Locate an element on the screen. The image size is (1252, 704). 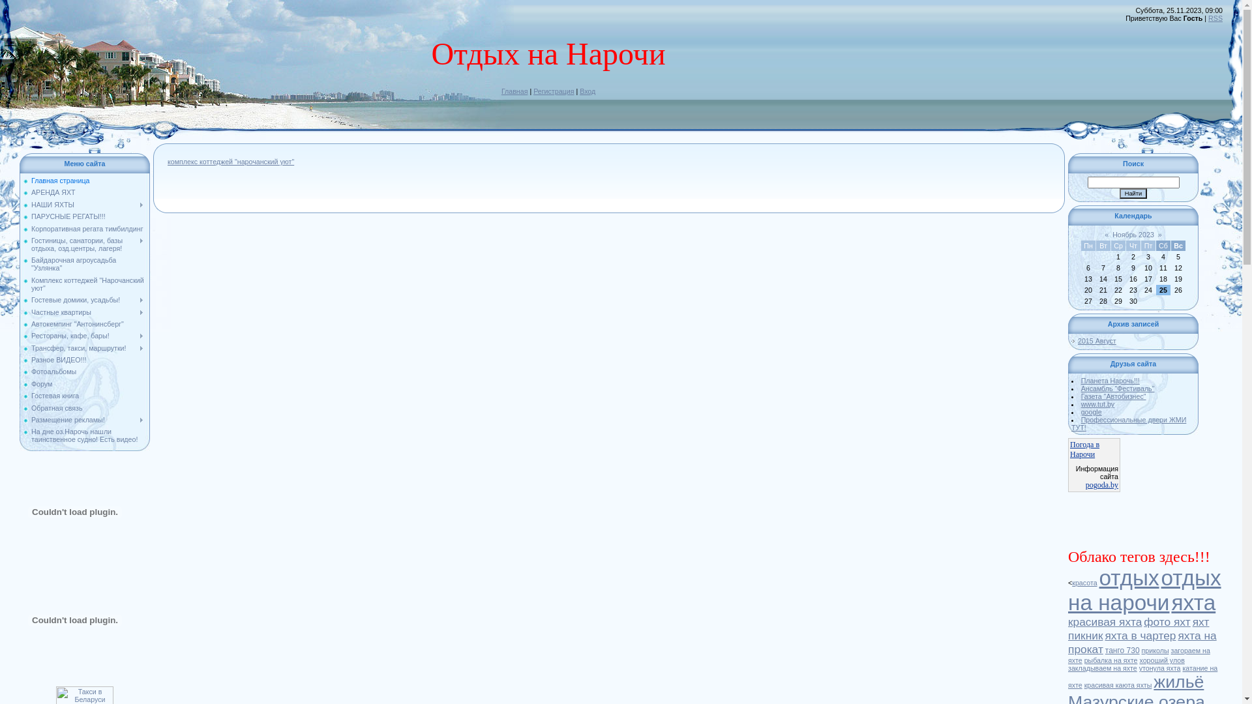
RSS is located at coordinates (1215, 18).